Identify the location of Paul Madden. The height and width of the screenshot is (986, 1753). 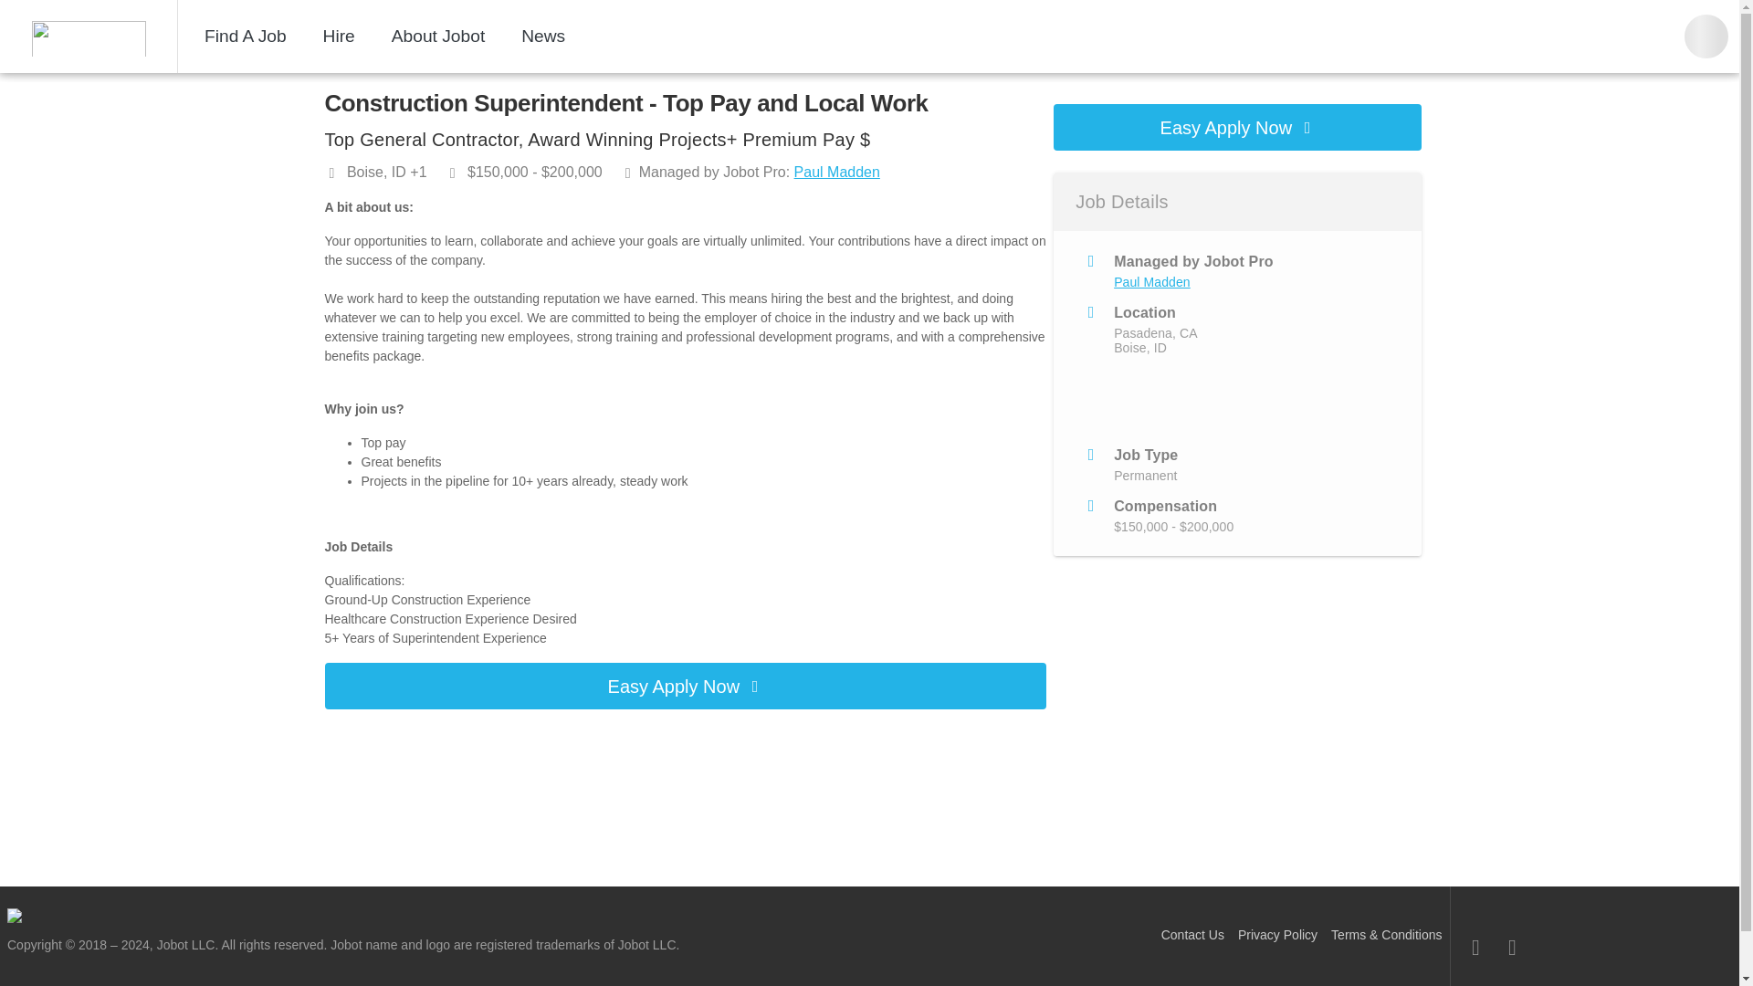
(836, 172).